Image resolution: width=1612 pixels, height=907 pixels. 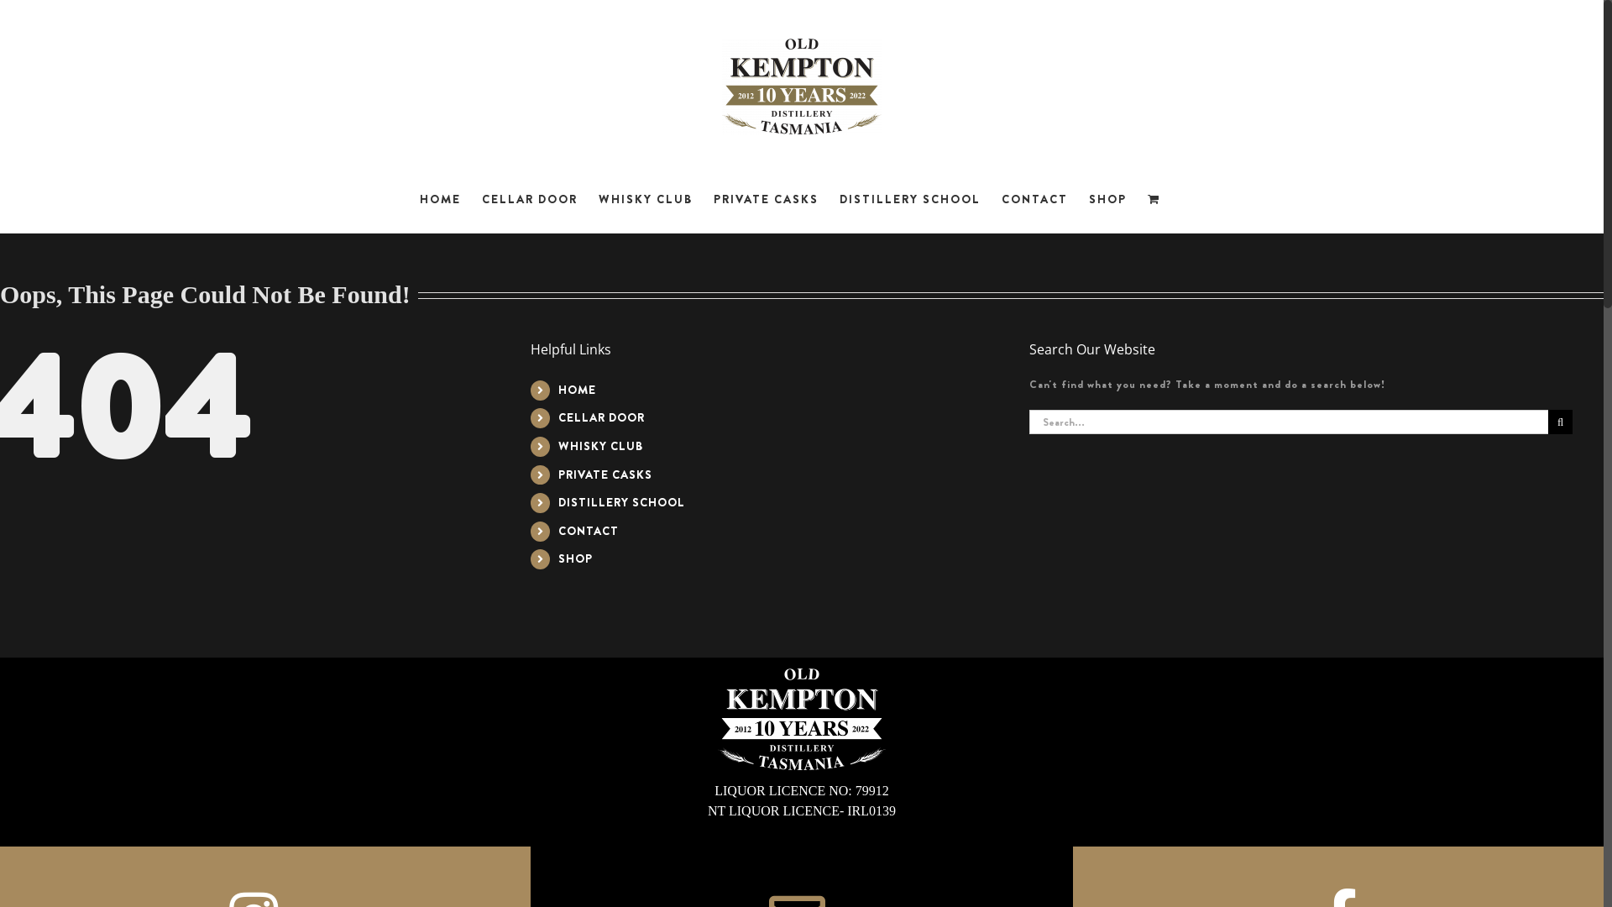 What do you see at coordinates (766, 199) in the screenshot?
I see `PRIVATE CASKS` at bounding box center [766, 199].